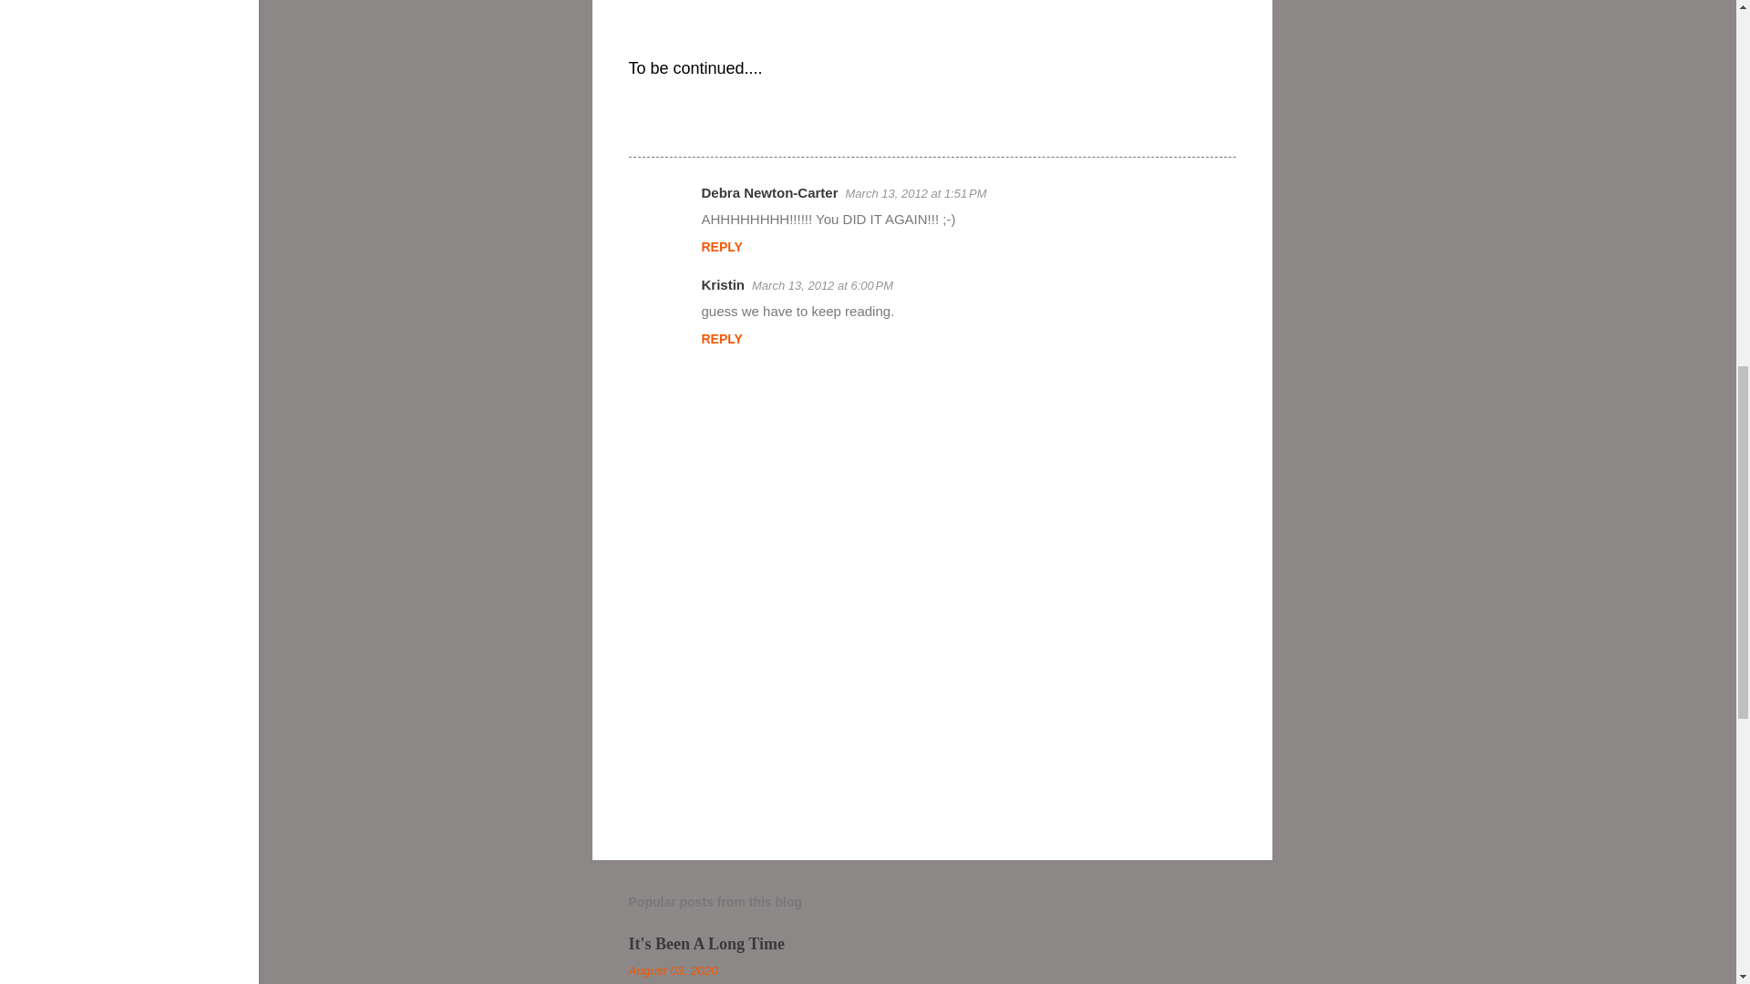 This screenshot has height=984, width=1750. Describe the element at coordinates (705, 944) in the screenshot. I see `It's Been A Long Time` at that location.